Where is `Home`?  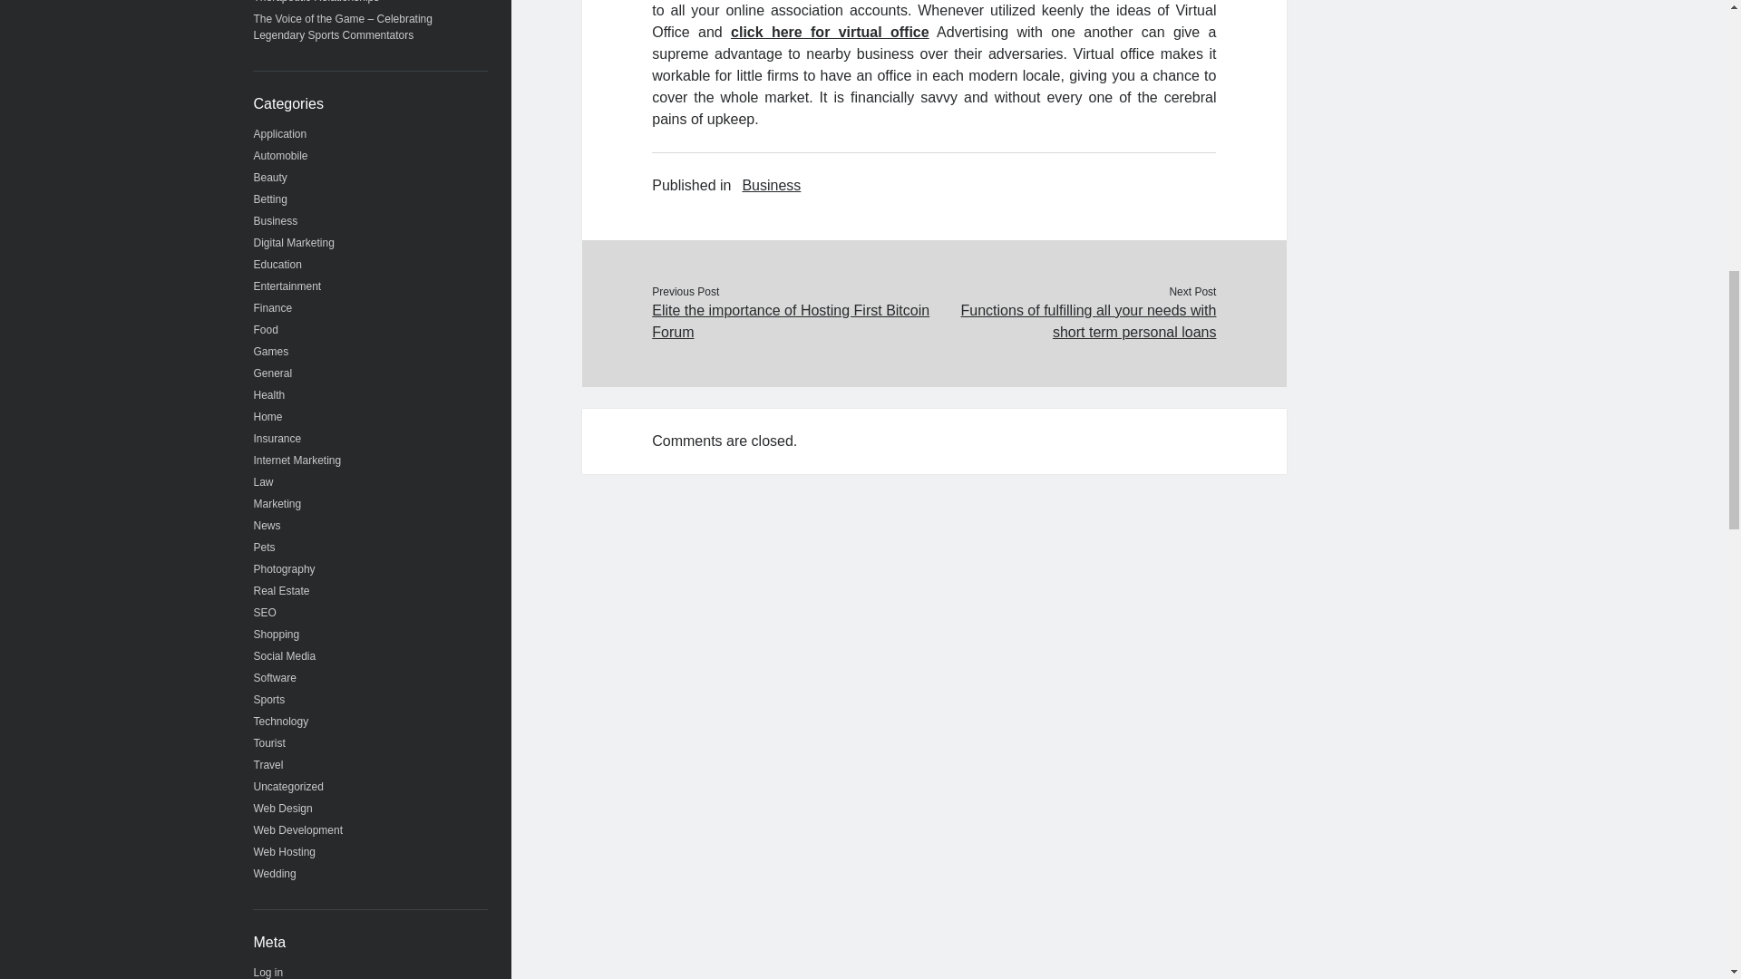
Home is located at coordinates (268, 416).